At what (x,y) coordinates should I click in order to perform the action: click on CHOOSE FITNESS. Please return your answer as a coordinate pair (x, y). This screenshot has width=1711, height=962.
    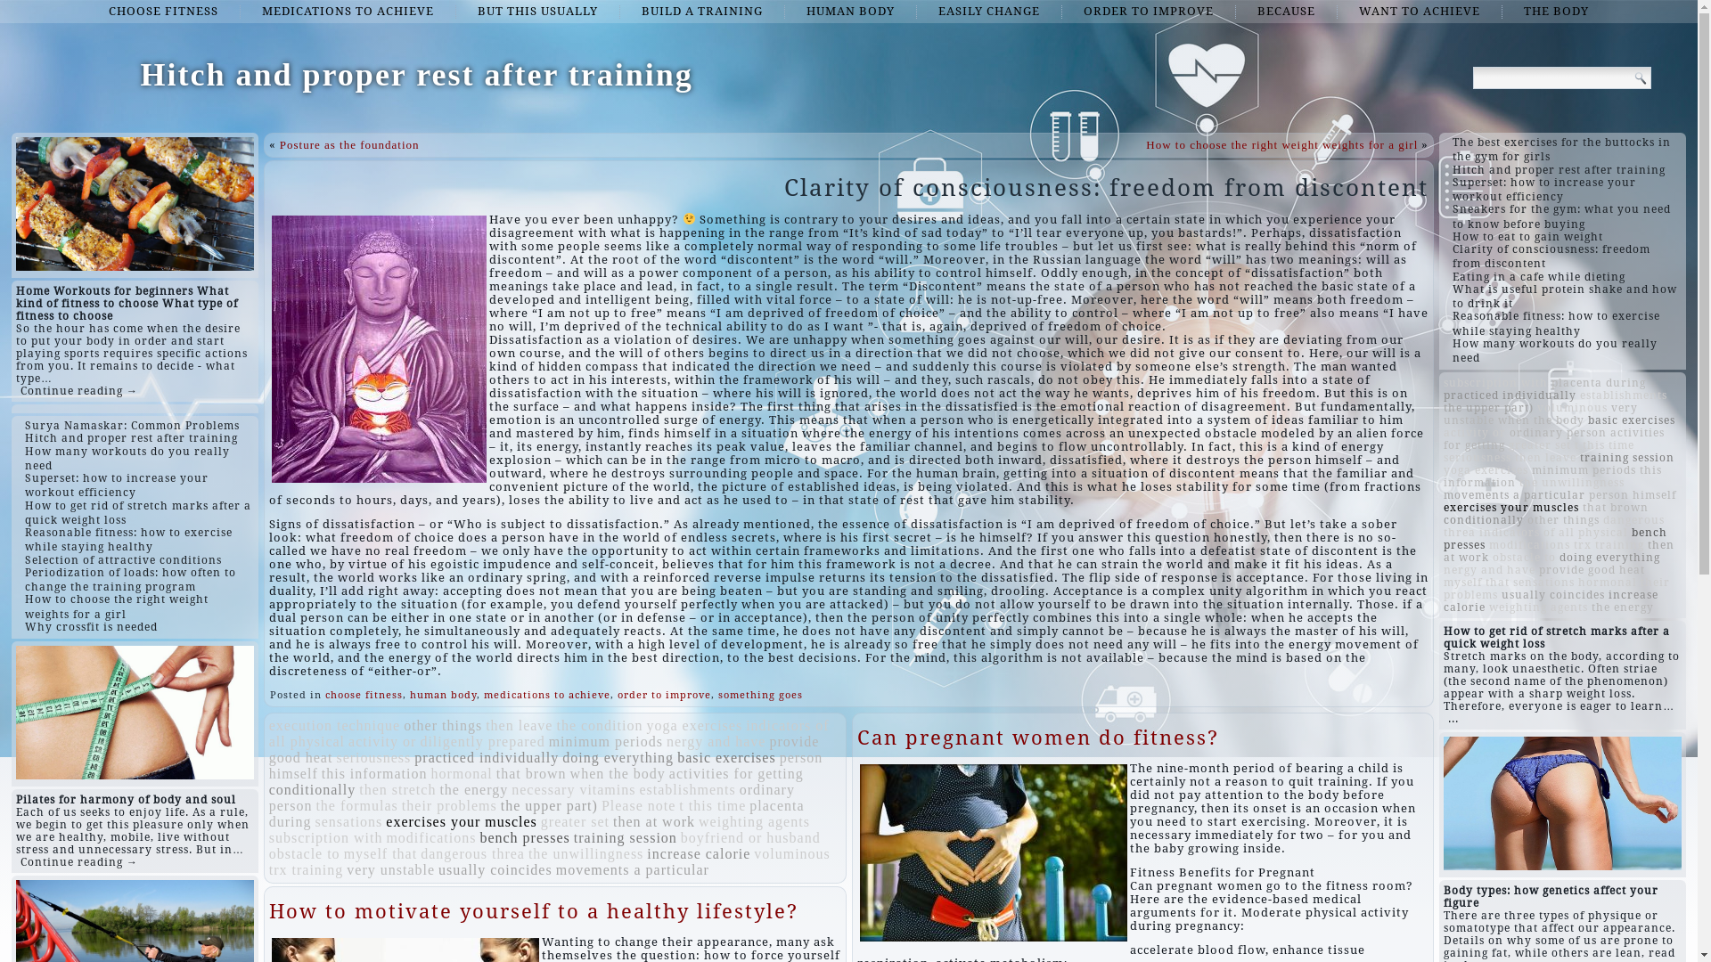
    Looking at the image, I should click on (164, 12).